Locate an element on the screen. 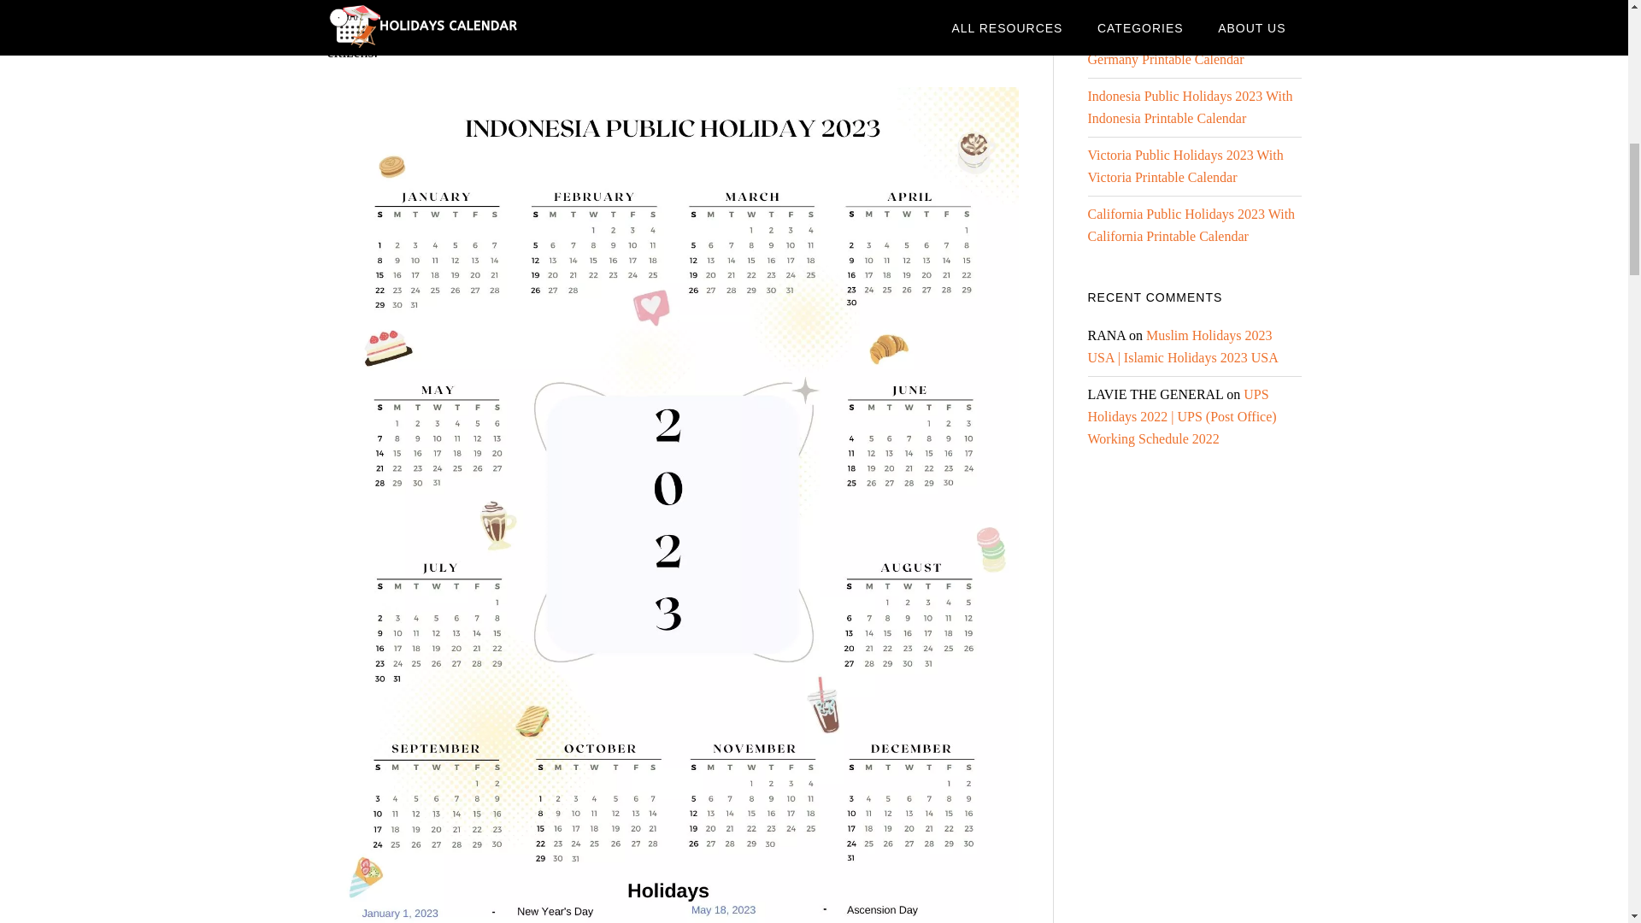  Seasonal Holidays 2024 with Year Calendar in PDF is located at coordinates (1180, 3).